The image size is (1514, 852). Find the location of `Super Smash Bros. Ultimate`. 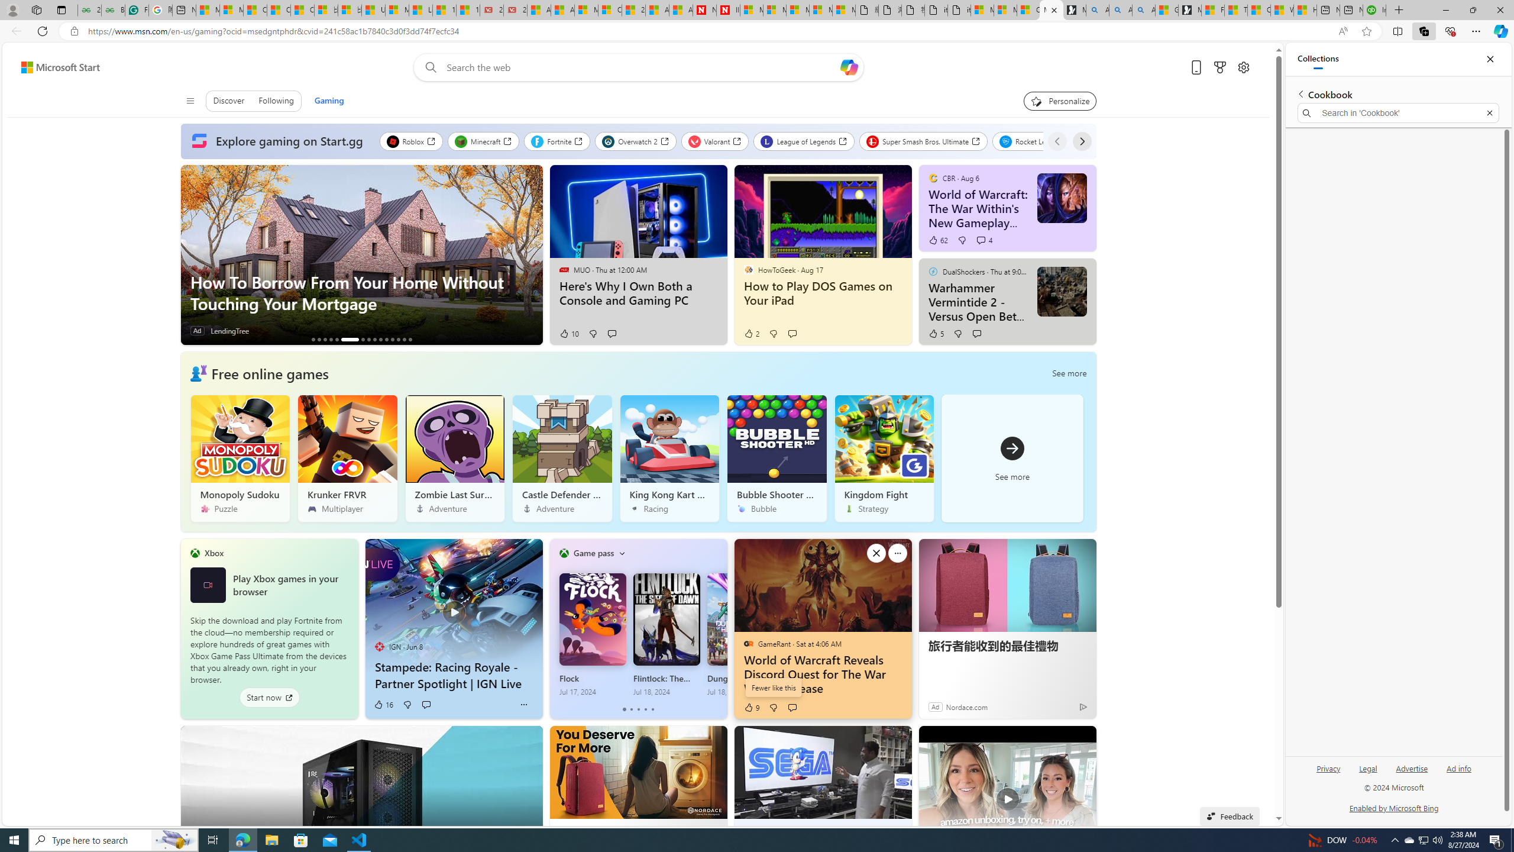

Super Smash Bros. Ultimate is located at coordinates (924, 141).